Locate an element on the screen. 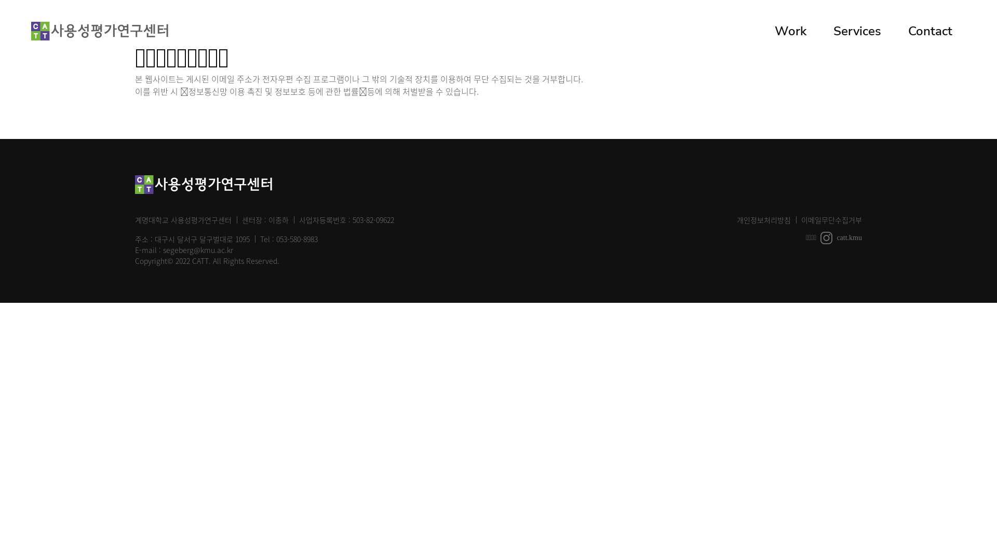 The image size is (997, 560). Work is located at coordinates (790, 31).